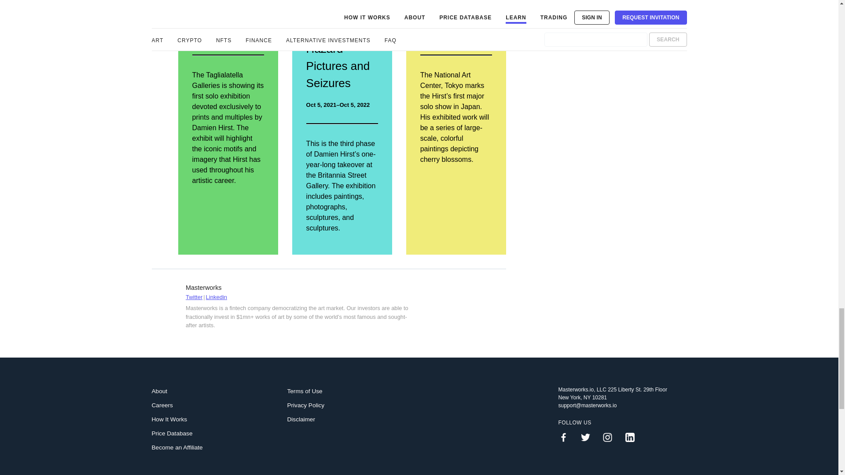 The width and height of the screenshot is (845, 475). I want to click on Find us in Instagram, so click(611, 437).